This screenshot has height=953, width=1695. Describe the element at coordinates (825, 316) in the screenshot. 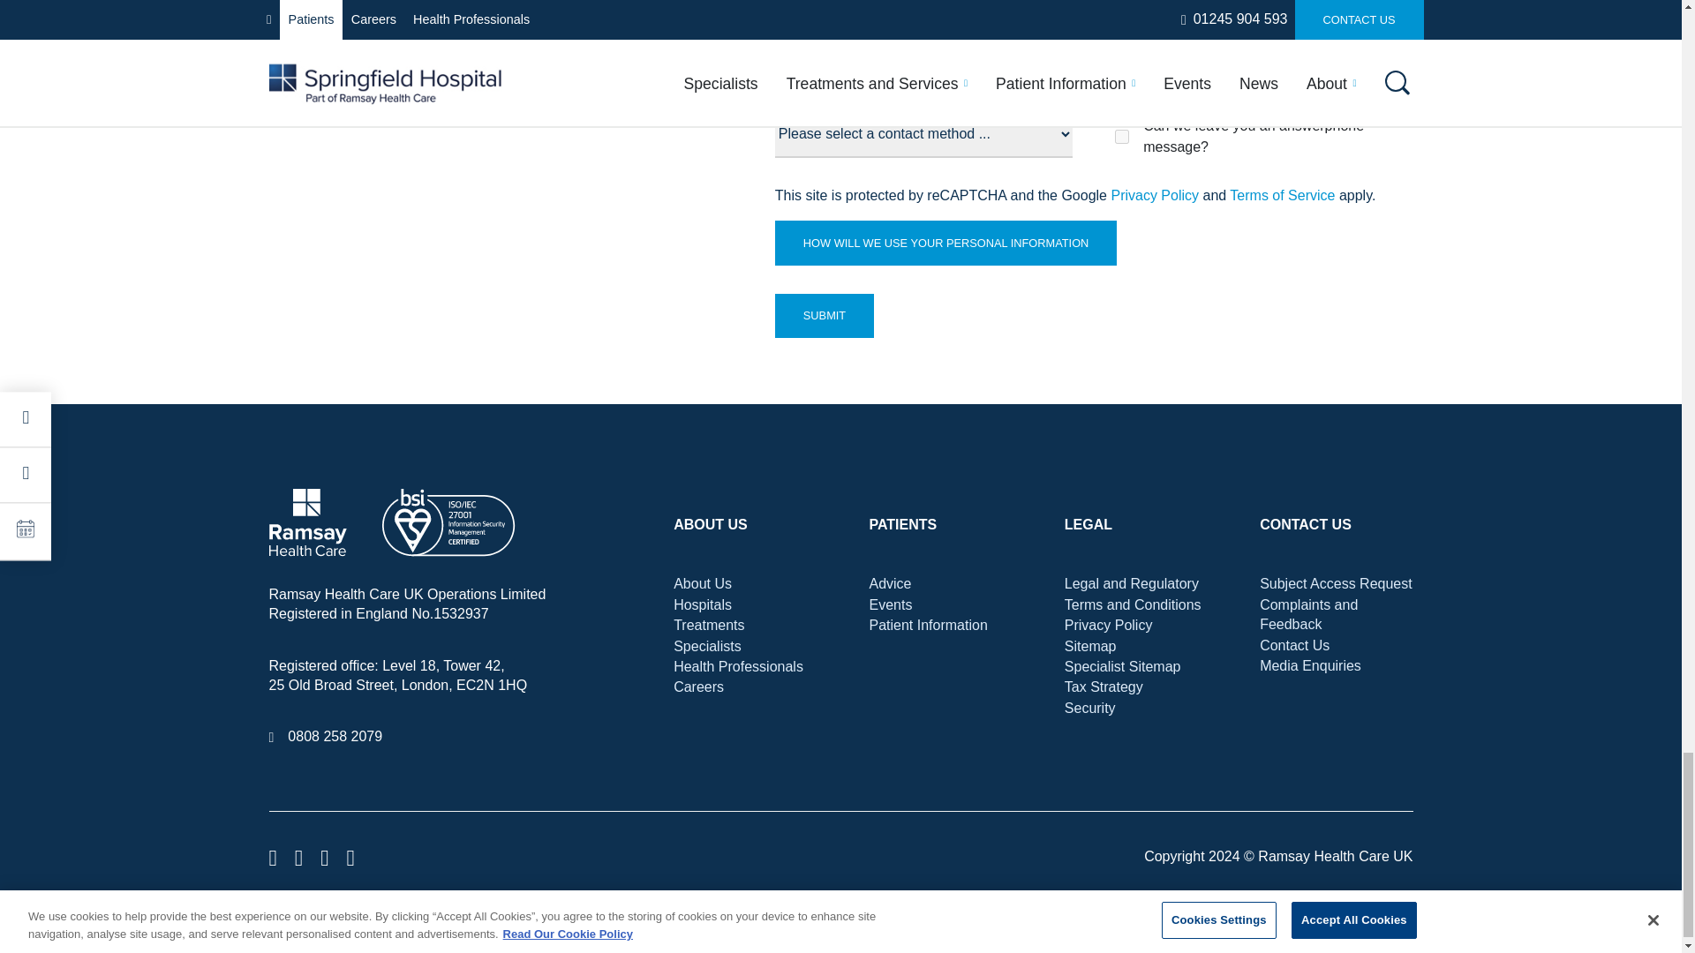

I see `Submit` at that location.